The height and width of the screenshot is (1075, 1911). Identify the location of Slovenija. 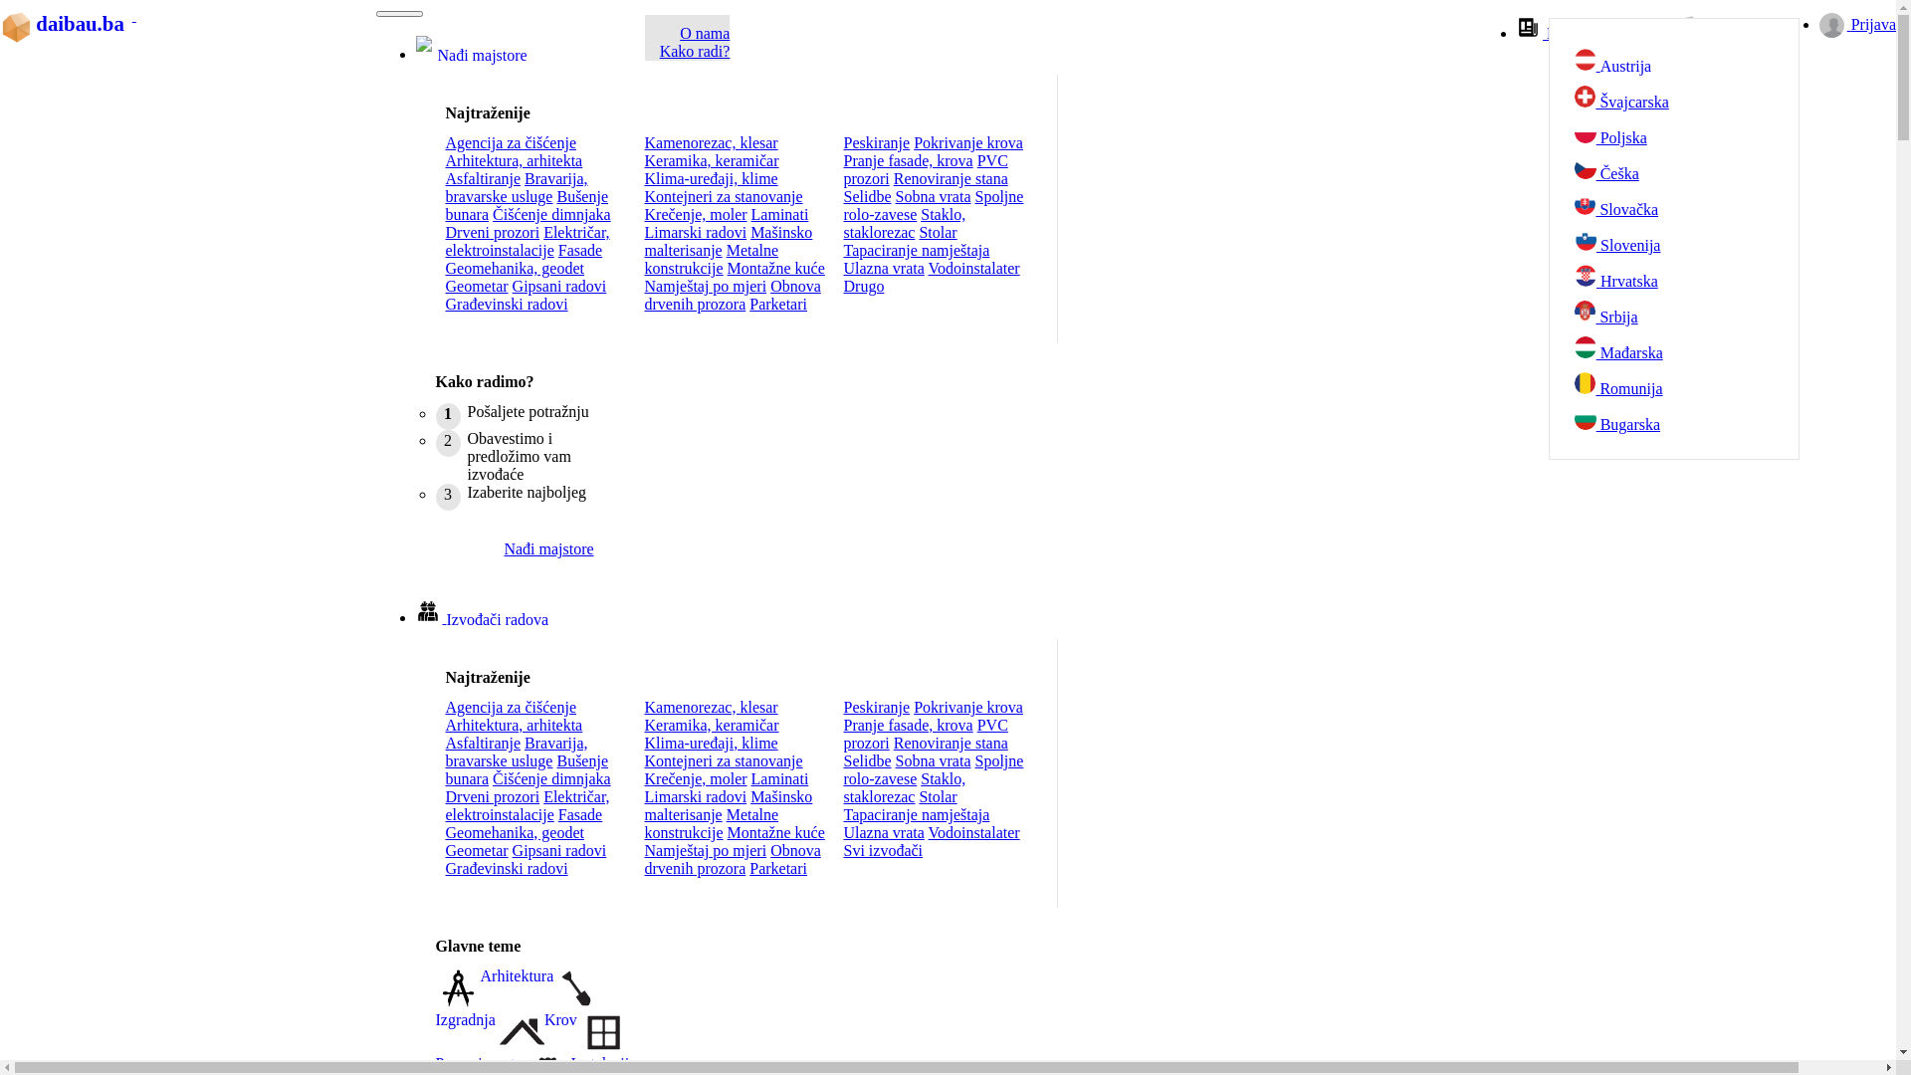
(1699, 242).